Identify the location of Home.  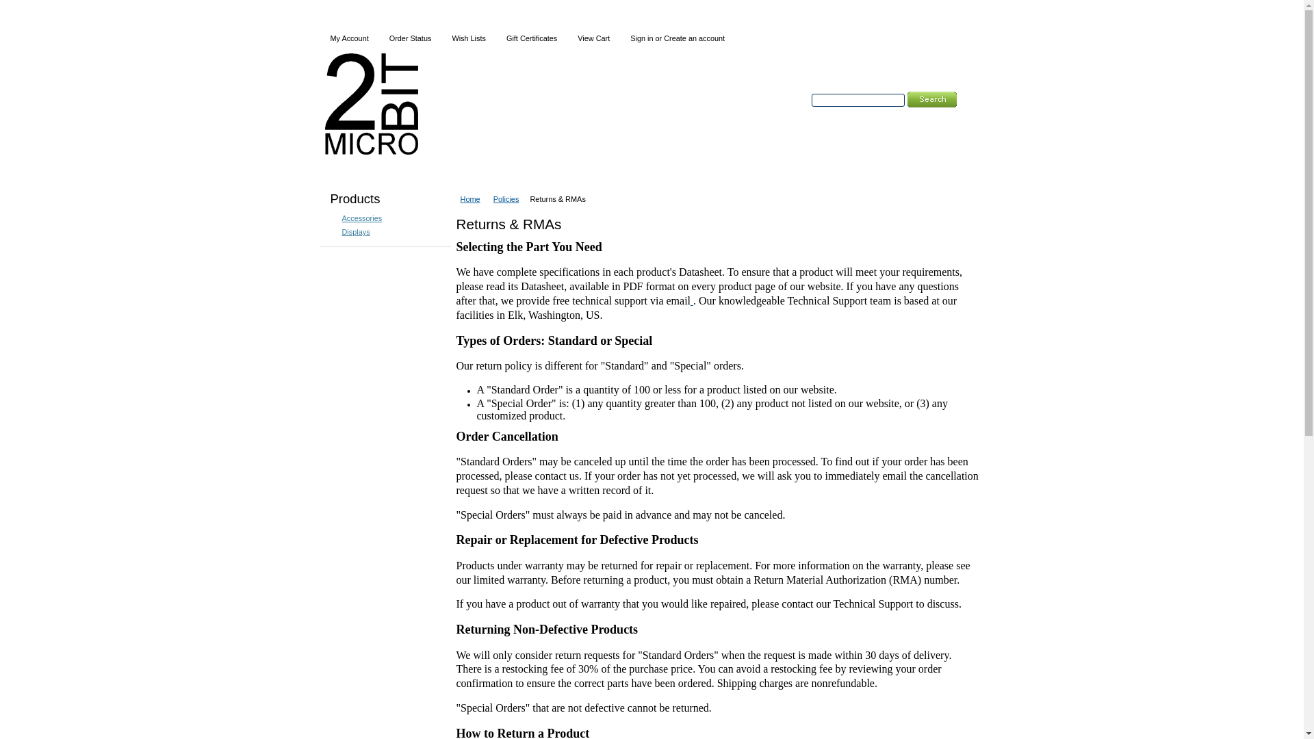
(350, 170).